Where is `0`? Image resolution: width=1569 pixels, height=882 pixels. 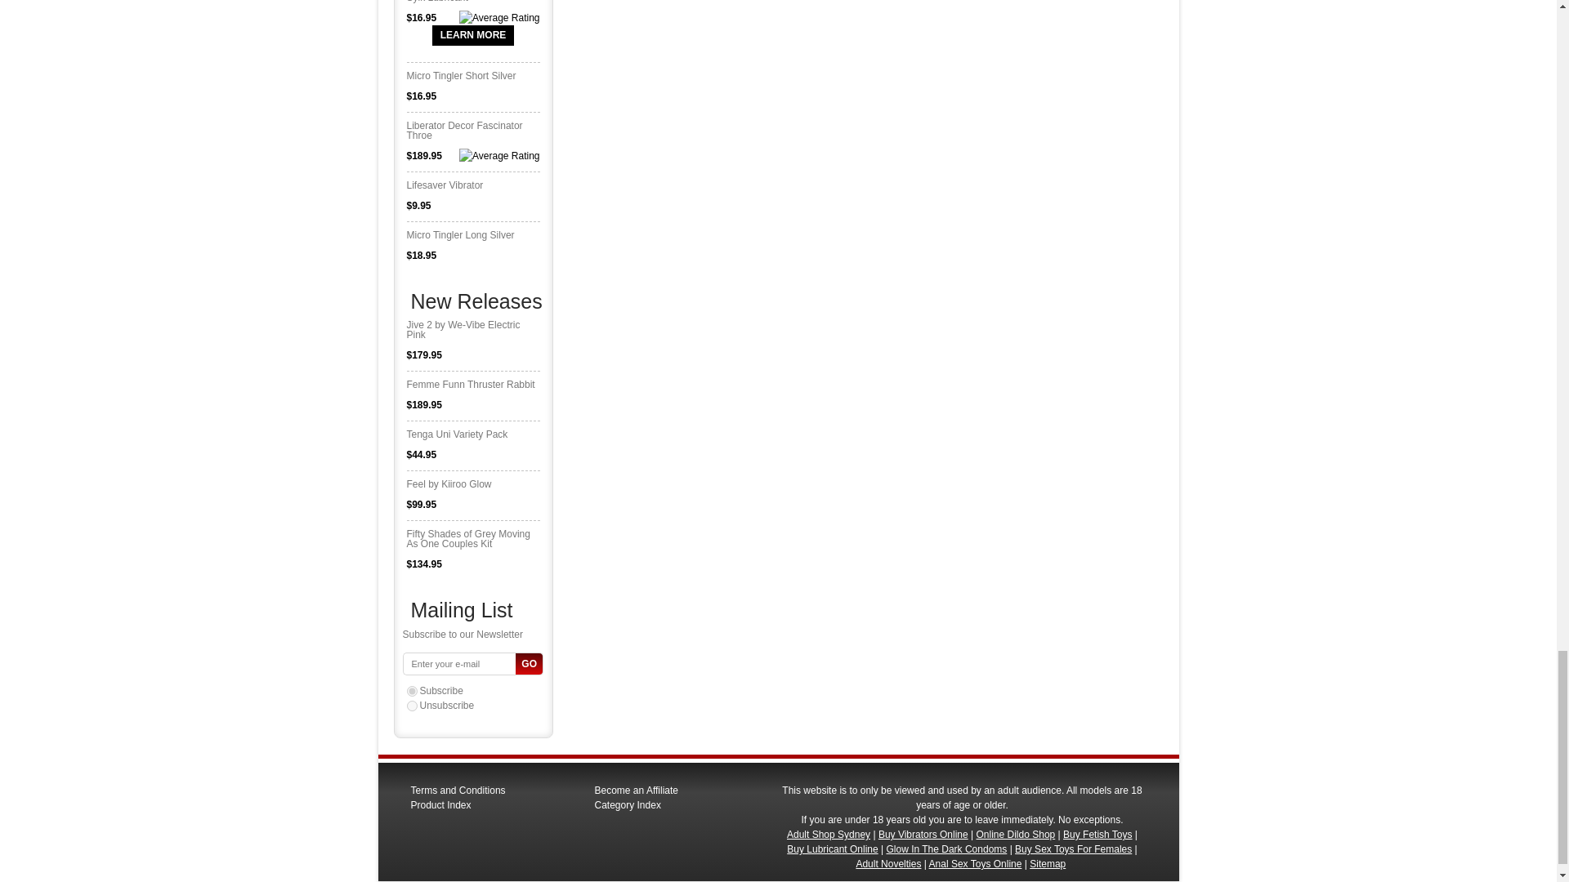 0 is located at coordinates (412, 706).